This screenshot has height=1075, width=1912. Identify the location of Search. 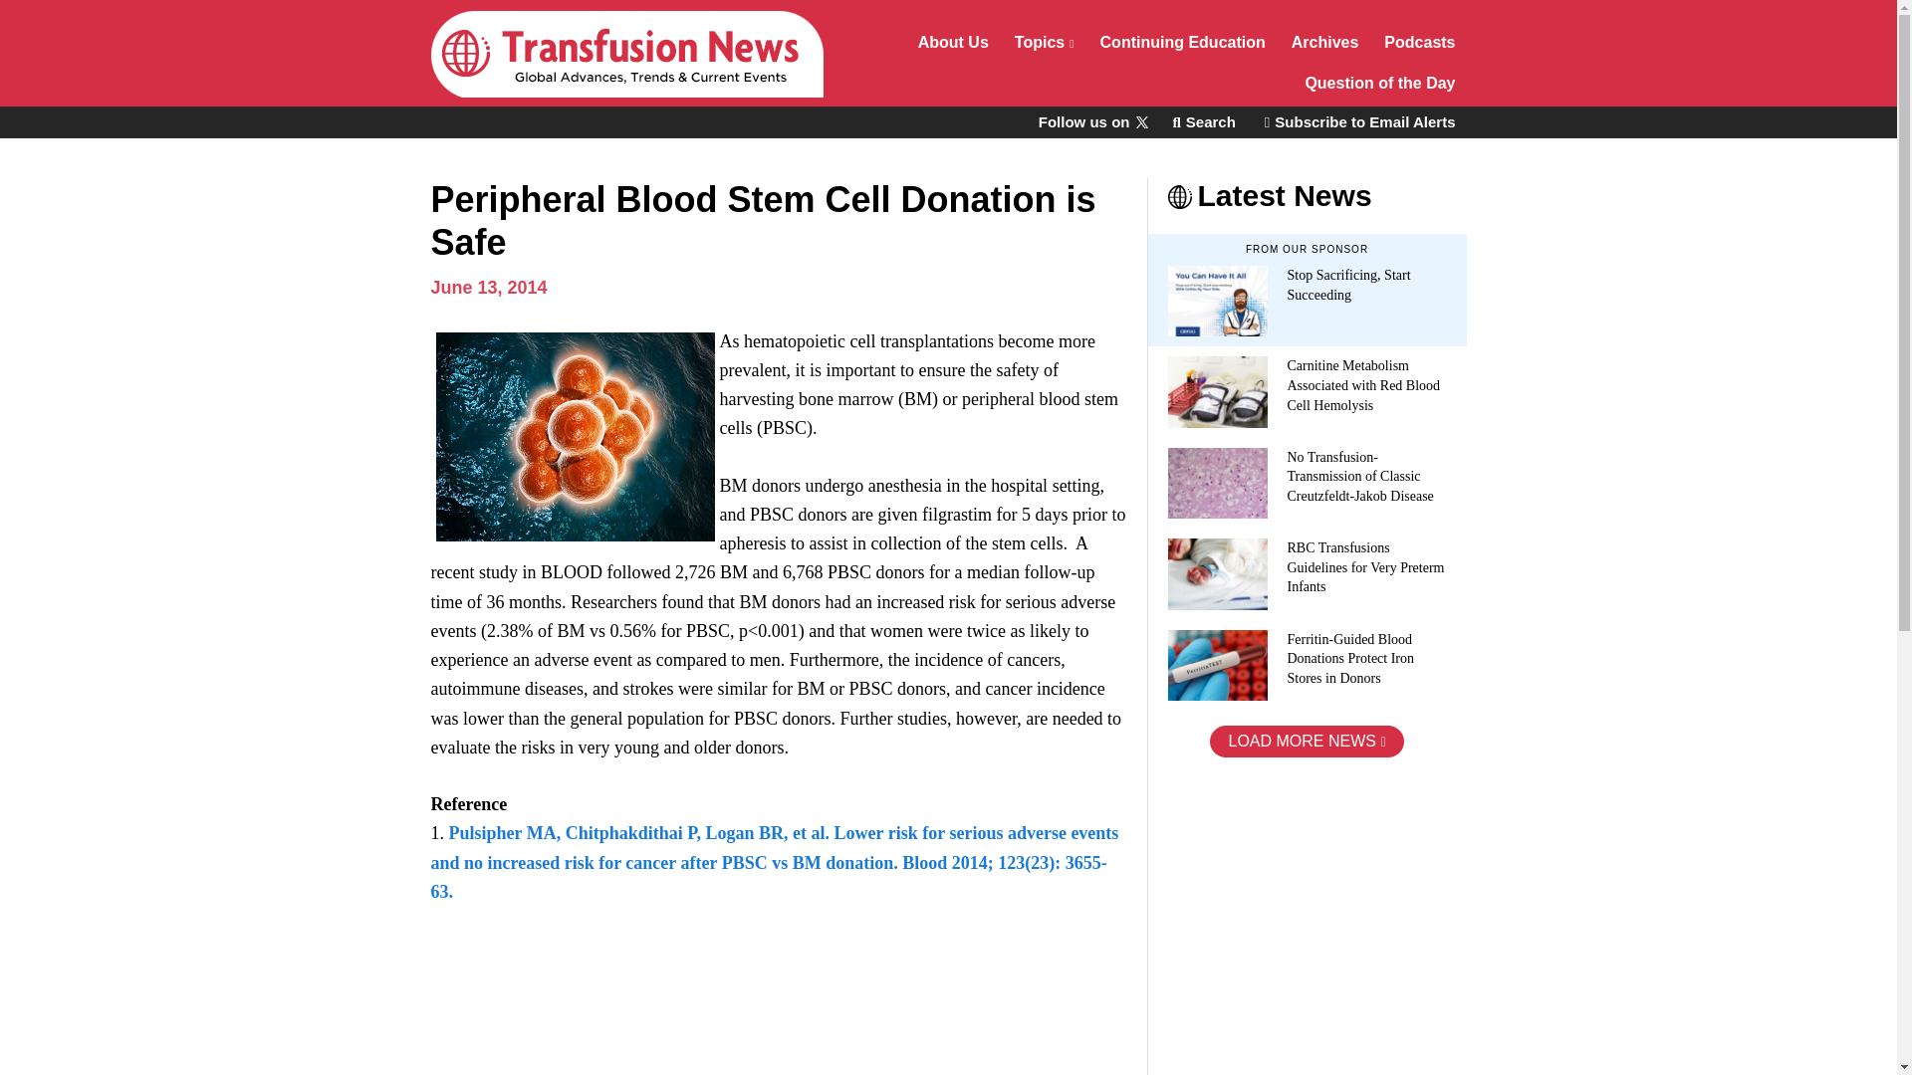
(1203, 121).